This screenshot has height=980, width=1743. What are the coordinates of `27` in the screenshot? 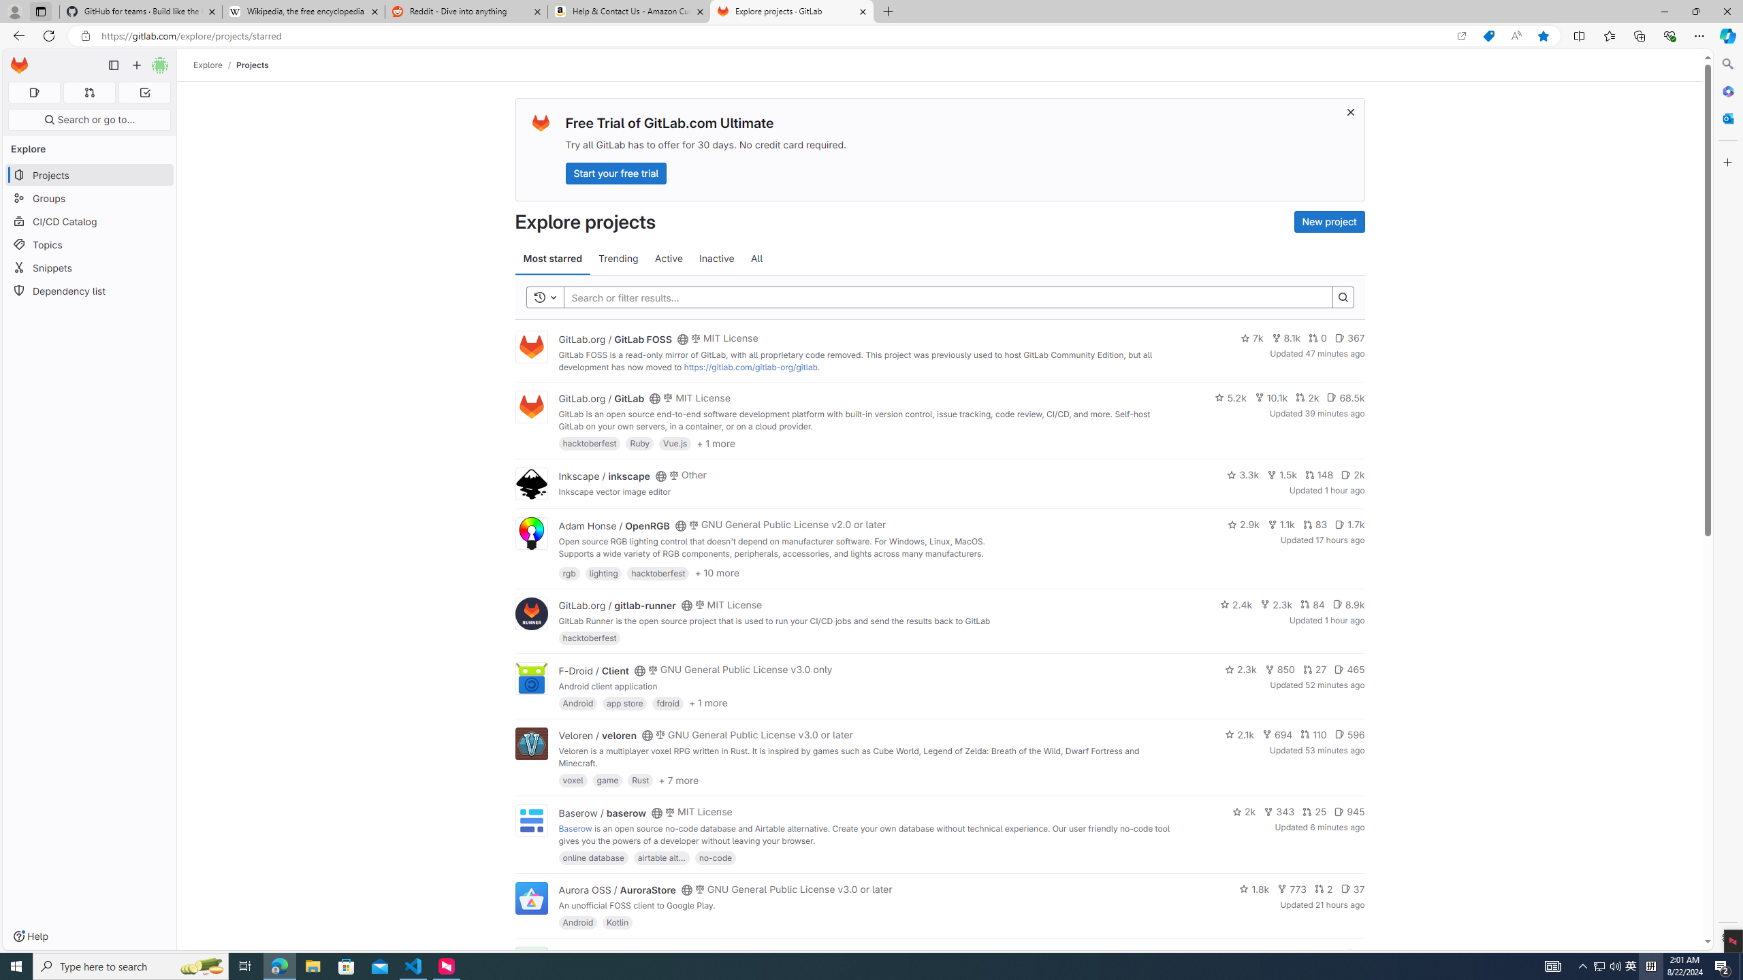 It's located at (1314, 670).